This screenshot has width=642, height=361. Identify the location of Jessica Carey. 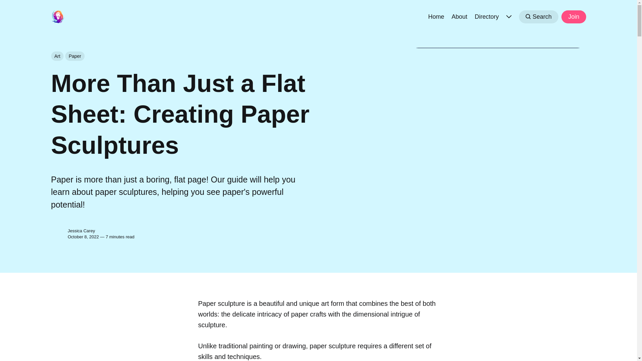
(58, 234).